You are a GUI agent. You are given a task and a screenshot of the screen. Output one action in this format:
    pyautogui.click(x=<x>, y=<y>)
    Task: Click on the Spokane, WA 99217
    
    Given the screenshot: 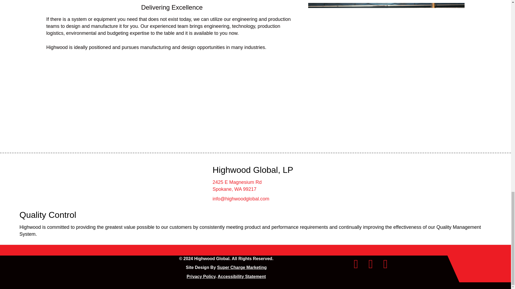 What is the action you would take?
    pyautogui.click(x=234, y=189)
    